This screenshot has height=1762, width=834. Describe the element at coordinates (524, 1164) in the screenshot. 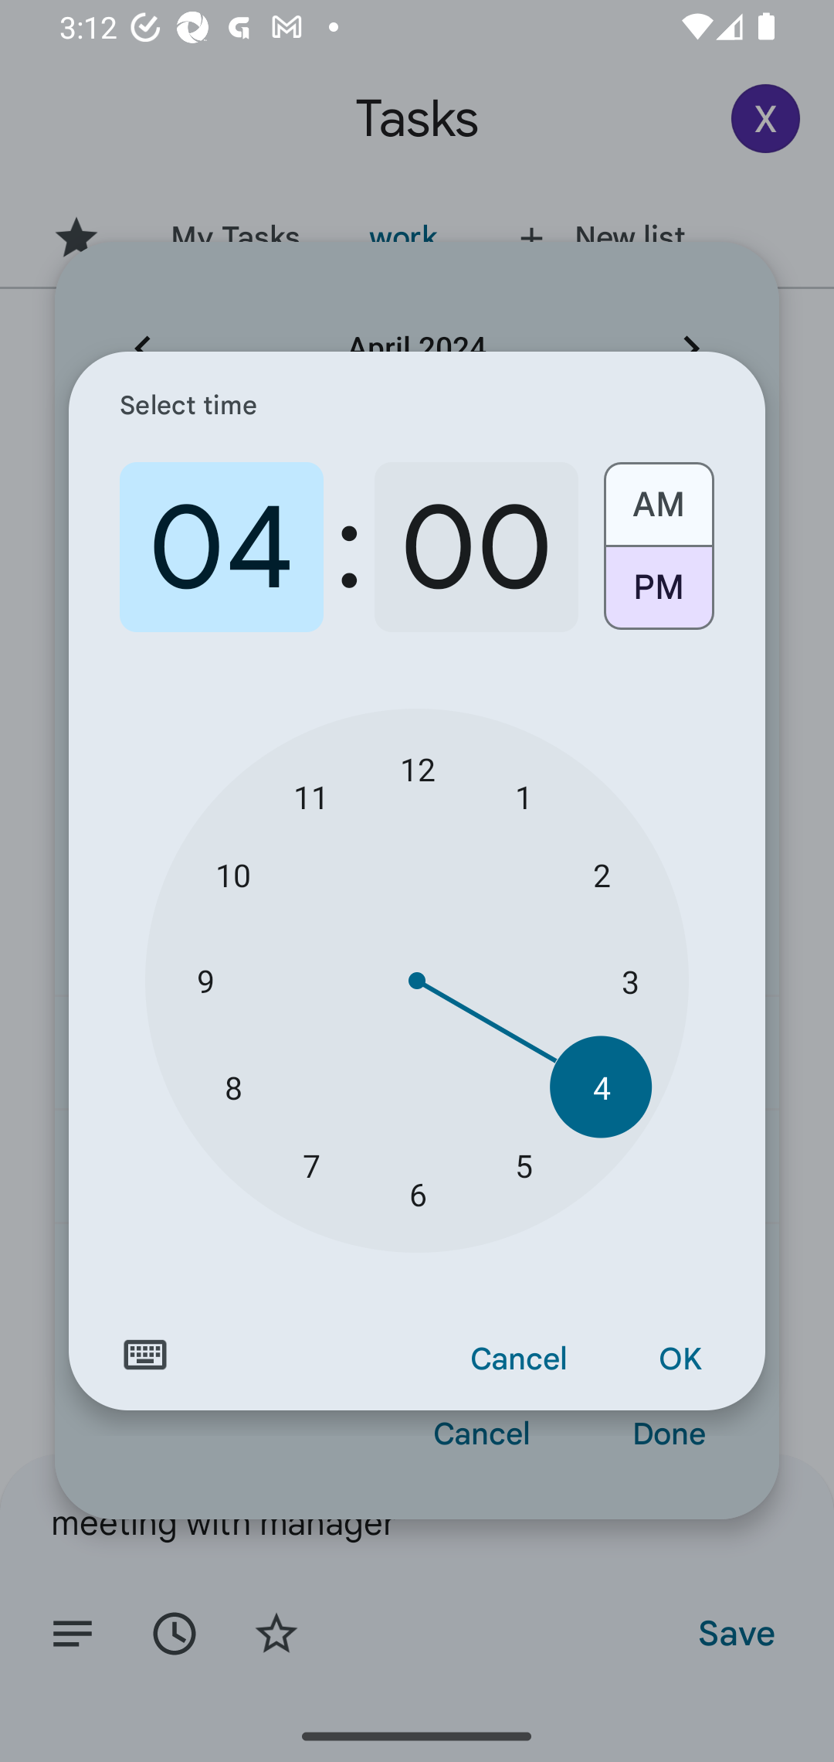

I see `5 5 o'clock` at that location.